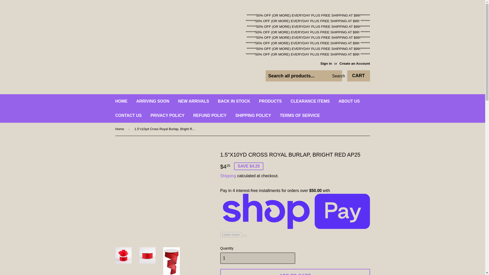 This screenshot has width=489, height=275. I want to click on 1, so click(257, 258).